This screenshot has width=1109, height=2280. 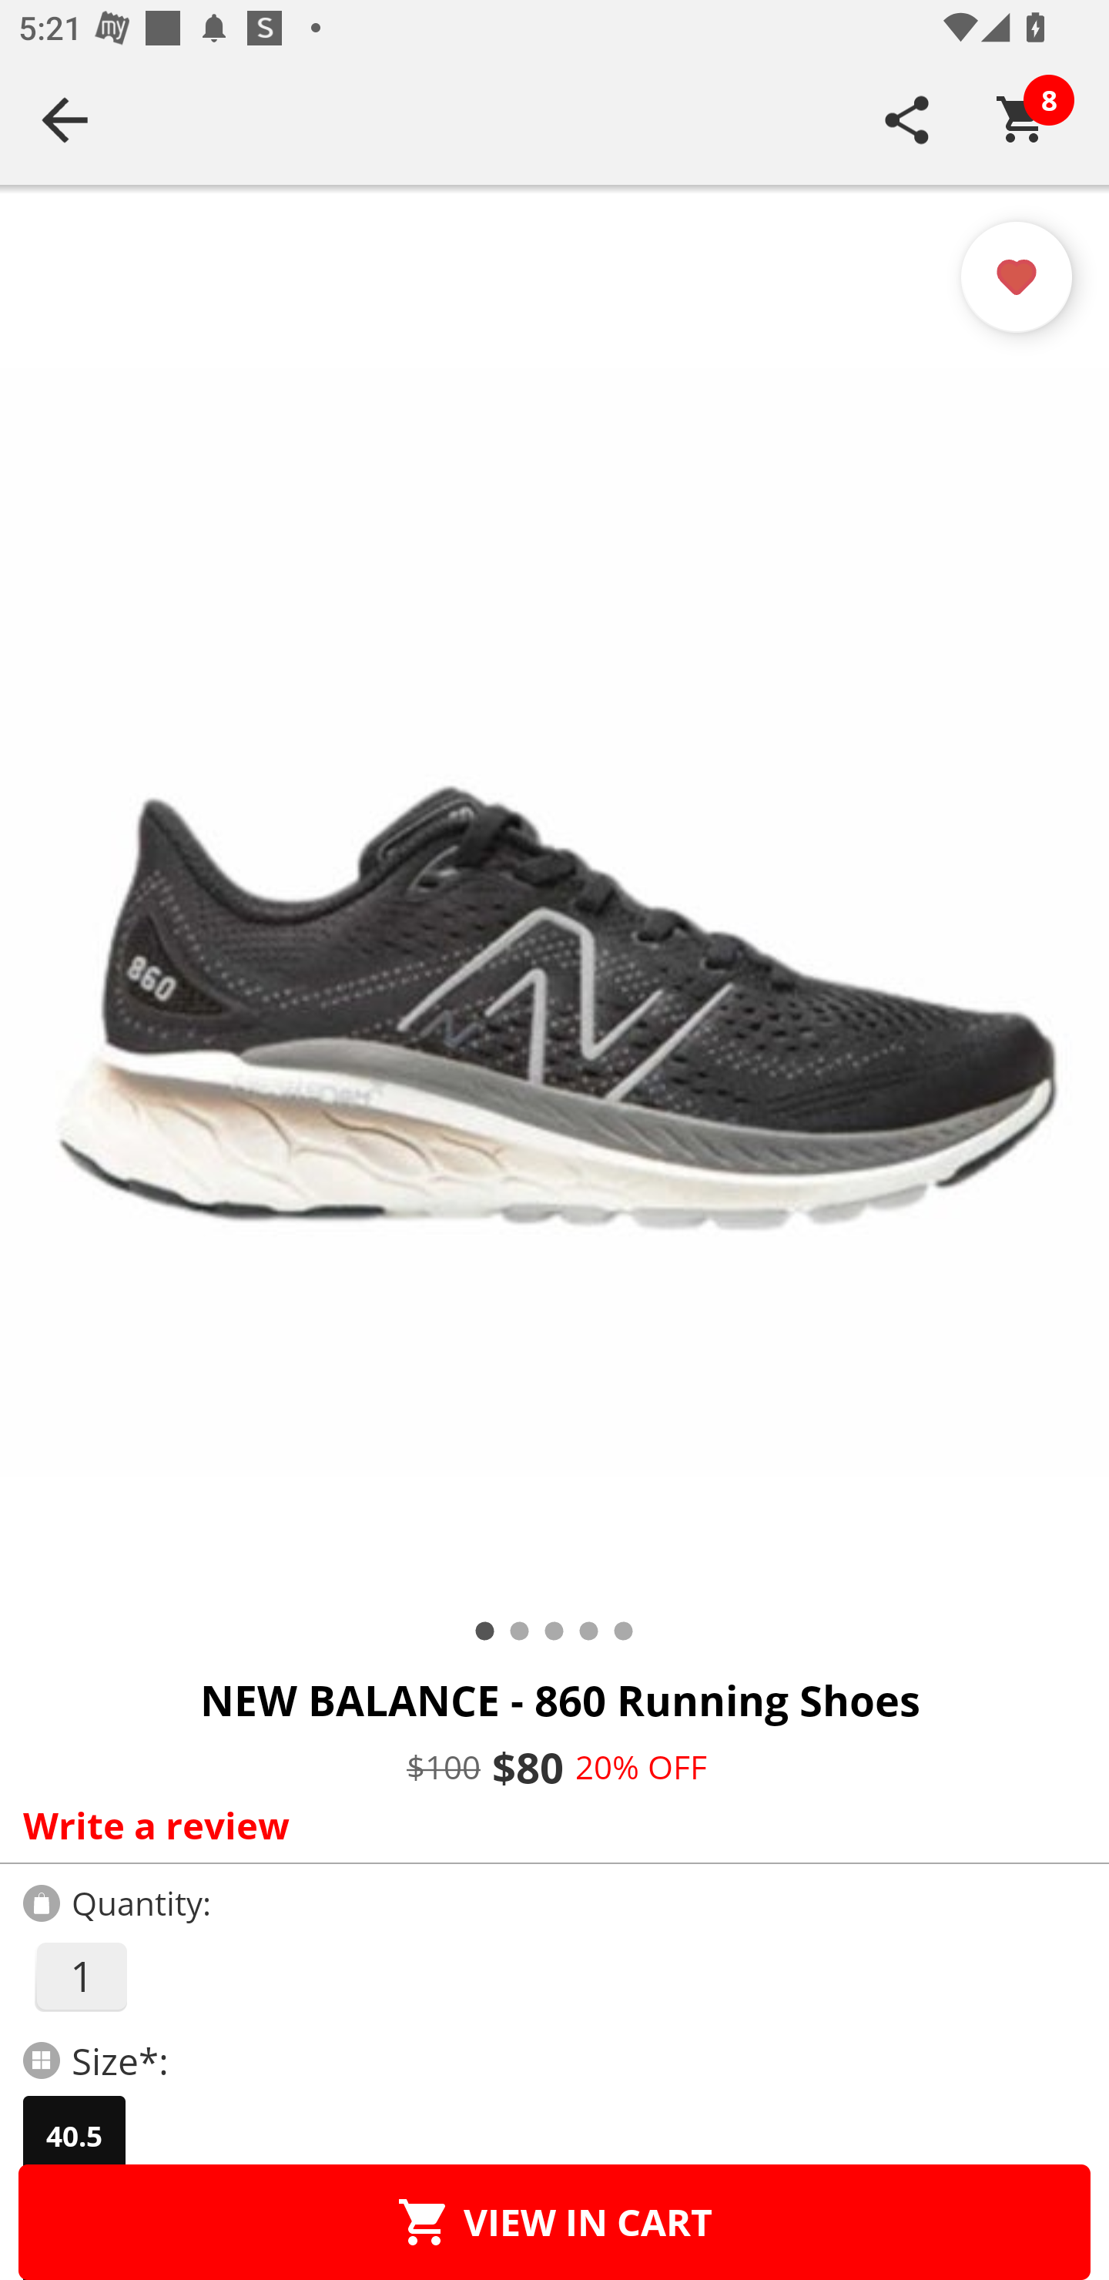 What do you see at coordinates (74, 2136) in the screenshot?
I see `40.5` at bounding box center [74, 2136].